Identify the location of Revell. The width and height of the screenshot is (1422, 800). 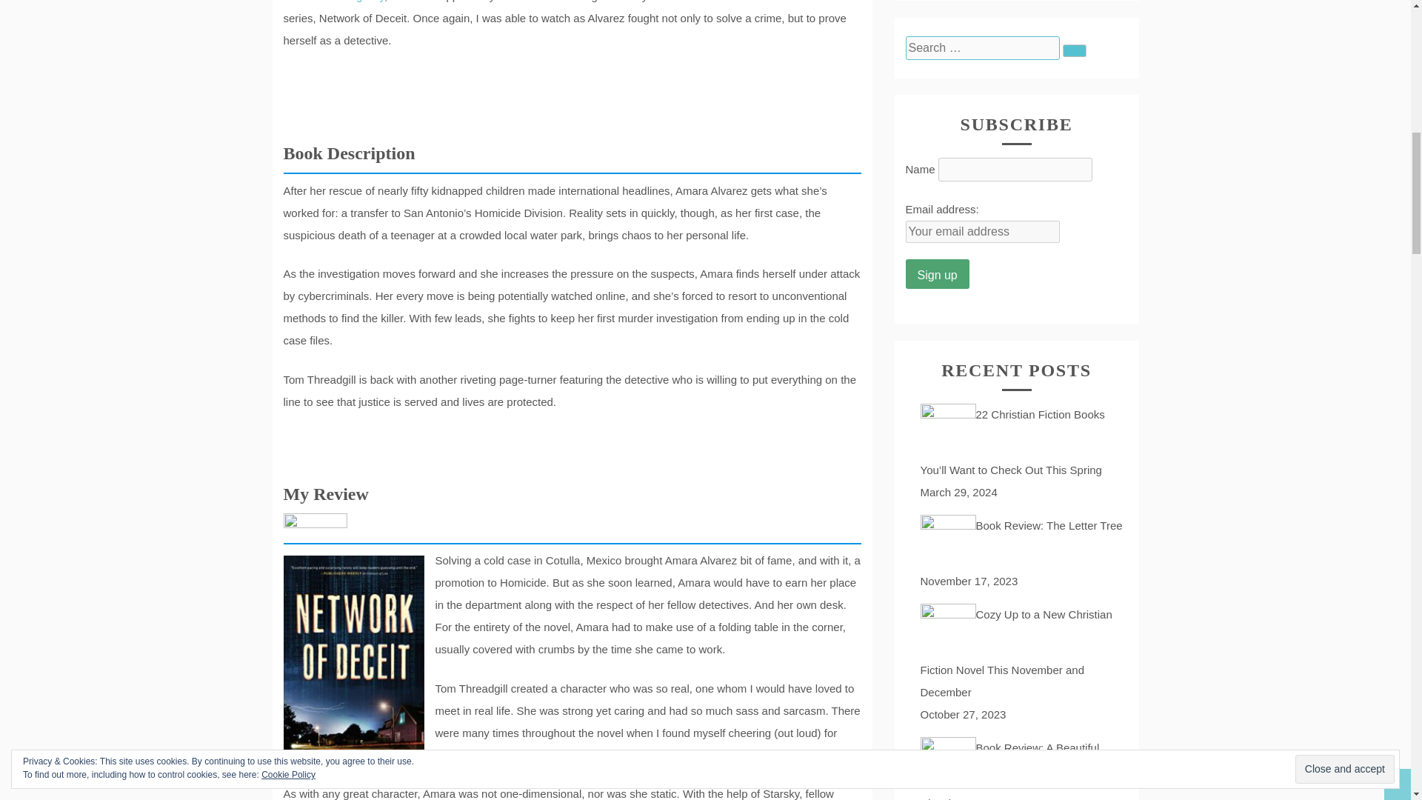
(298, 1).